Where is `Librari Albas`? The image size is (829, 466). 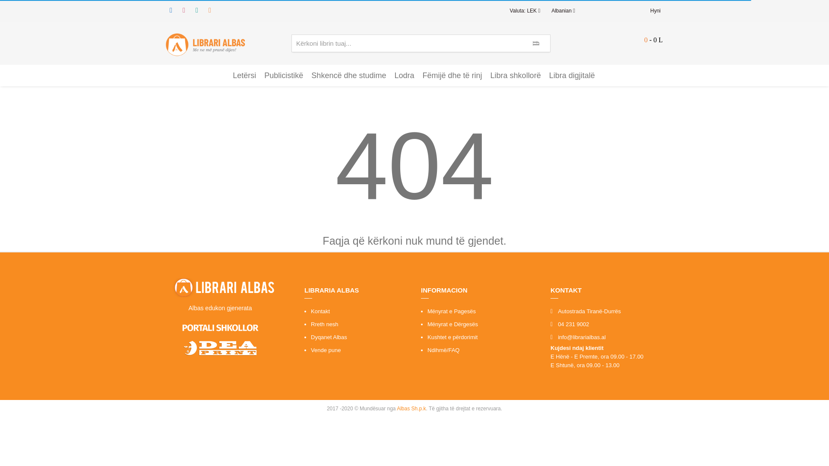 Librari Albas is located at coordinates (205, 44).